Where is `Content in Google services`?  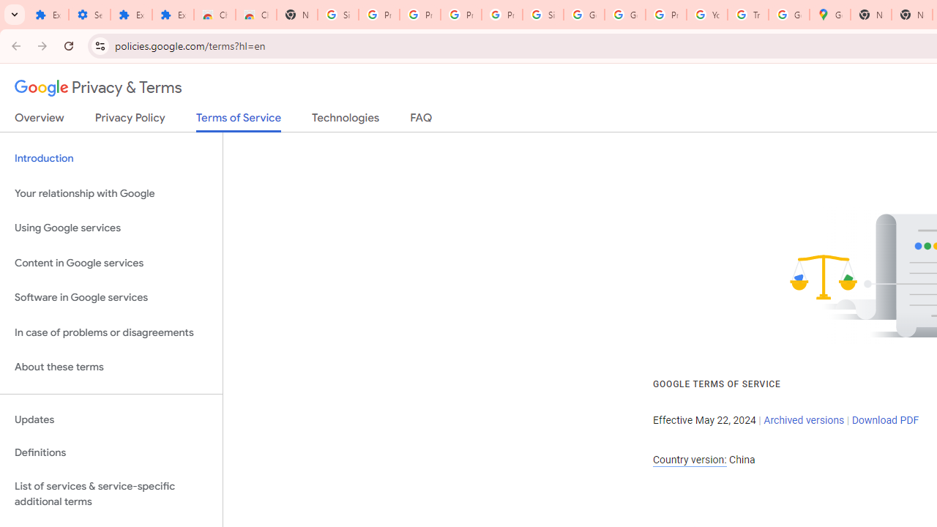
Content in Google services is located at coordinates (111, 262).